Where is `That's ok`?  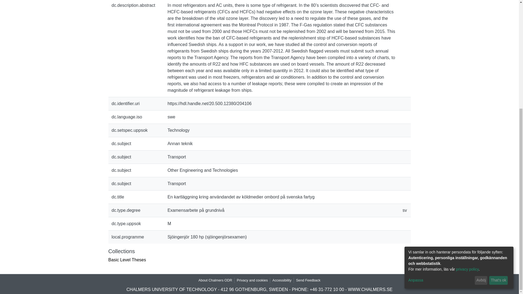 That's ok is located at coordinates (498, 111).